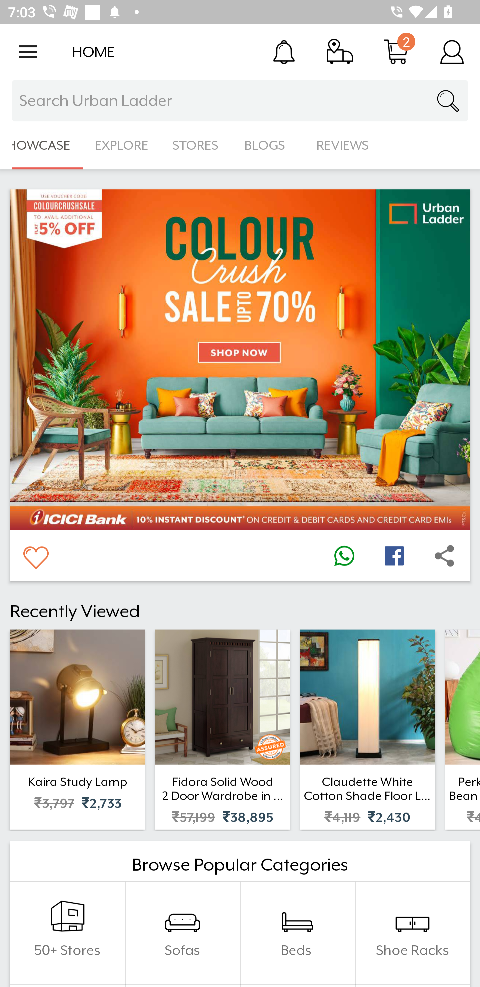  Describe the element at coordinates (396, 51) in the screenshot. I see `Cart` at that location.